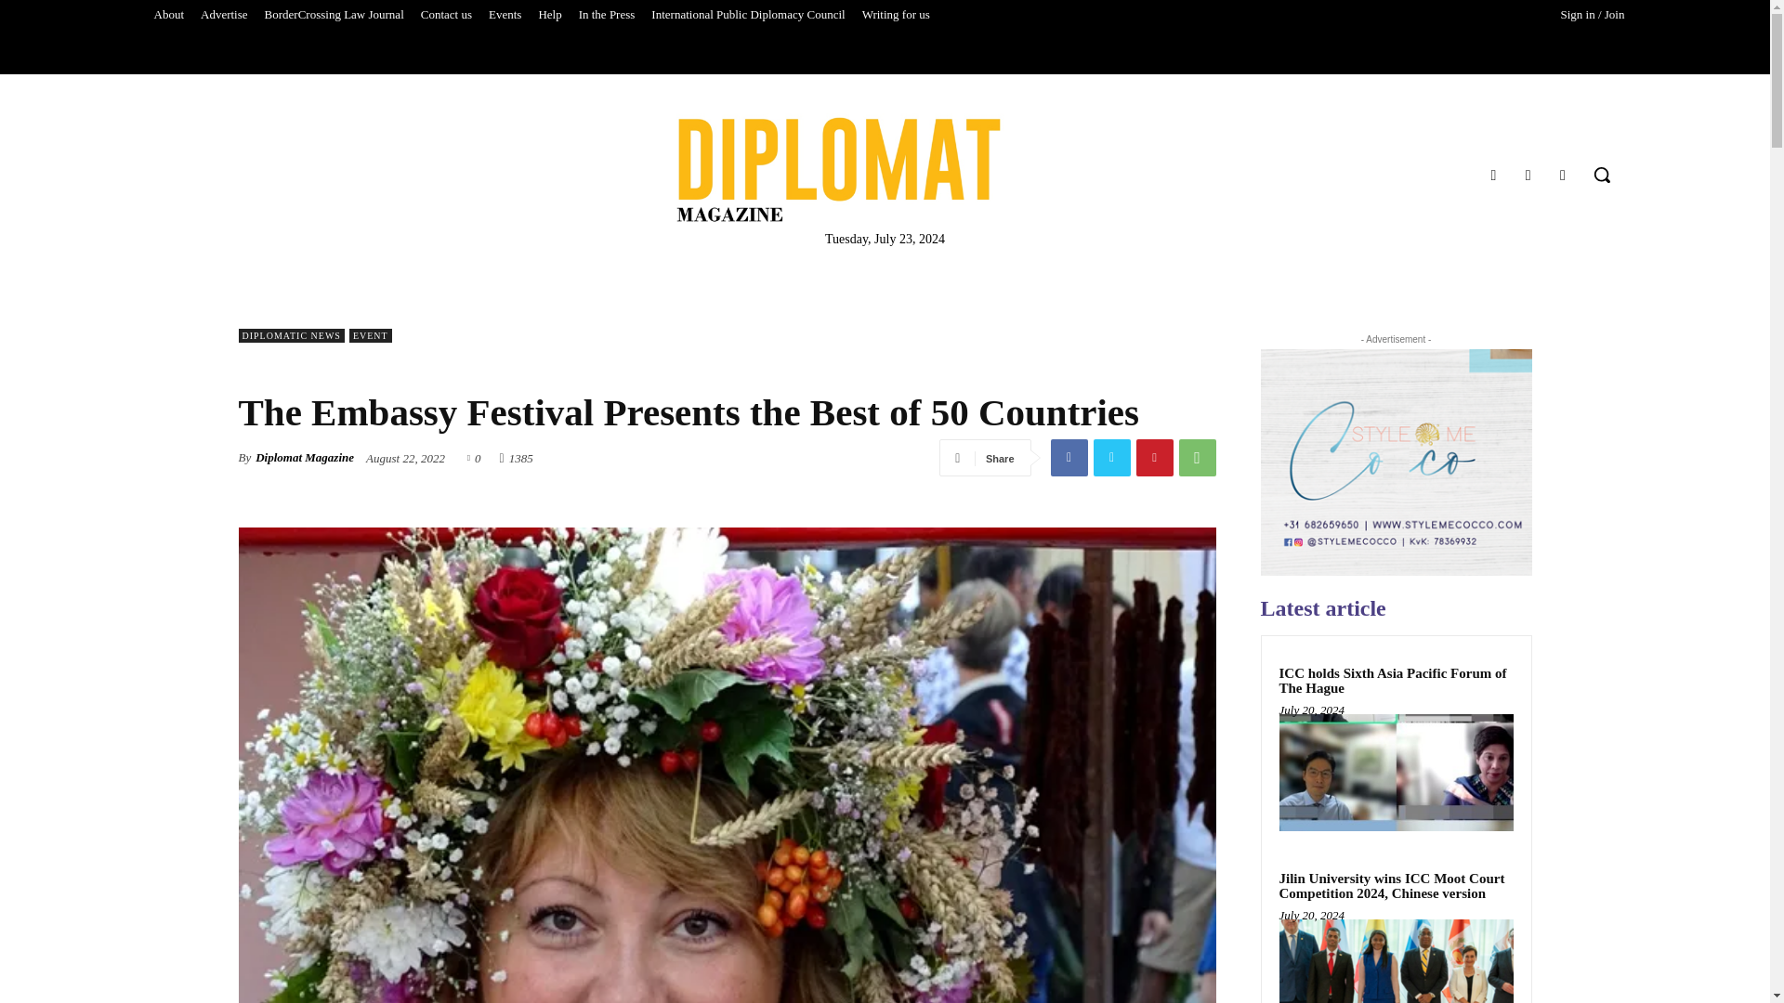  Describe the element at coordinates (549, 15) in the screenshot. I see `Help` at that location.